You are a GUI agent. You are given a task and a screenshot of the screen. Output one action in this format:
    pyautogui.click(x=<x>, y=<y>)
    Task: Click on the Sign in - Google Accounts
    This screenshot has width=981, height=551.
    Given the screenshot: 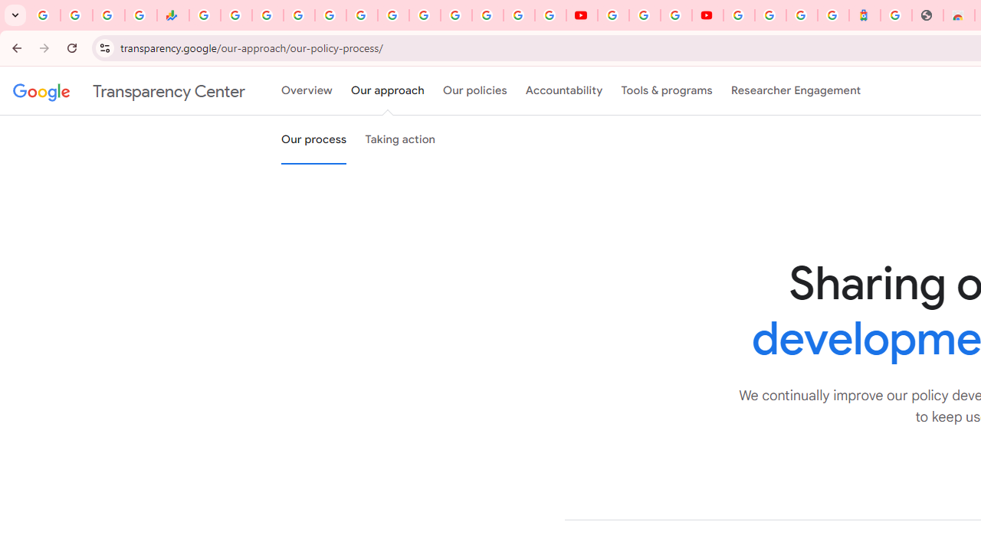 What is the action you would take?
    pyautogui.click(x=518, y=15)
    